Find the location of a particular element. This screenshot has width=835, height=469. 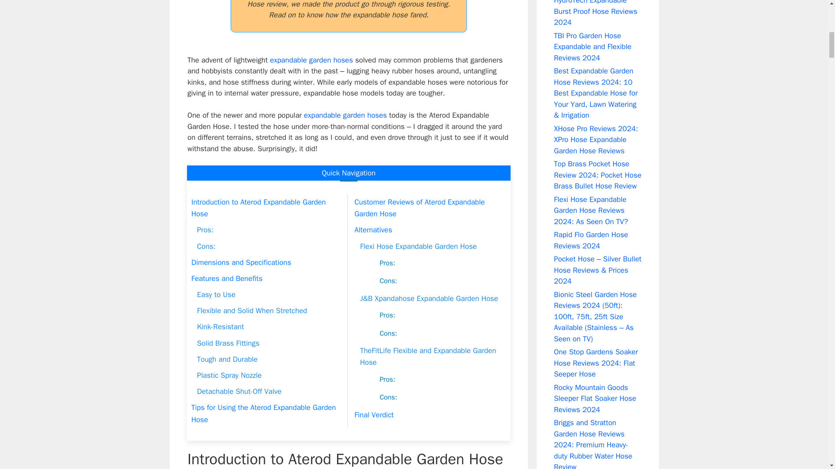

TheFitLife Flexible and Expandable Garden Hose is located at coordinates (433, 356).